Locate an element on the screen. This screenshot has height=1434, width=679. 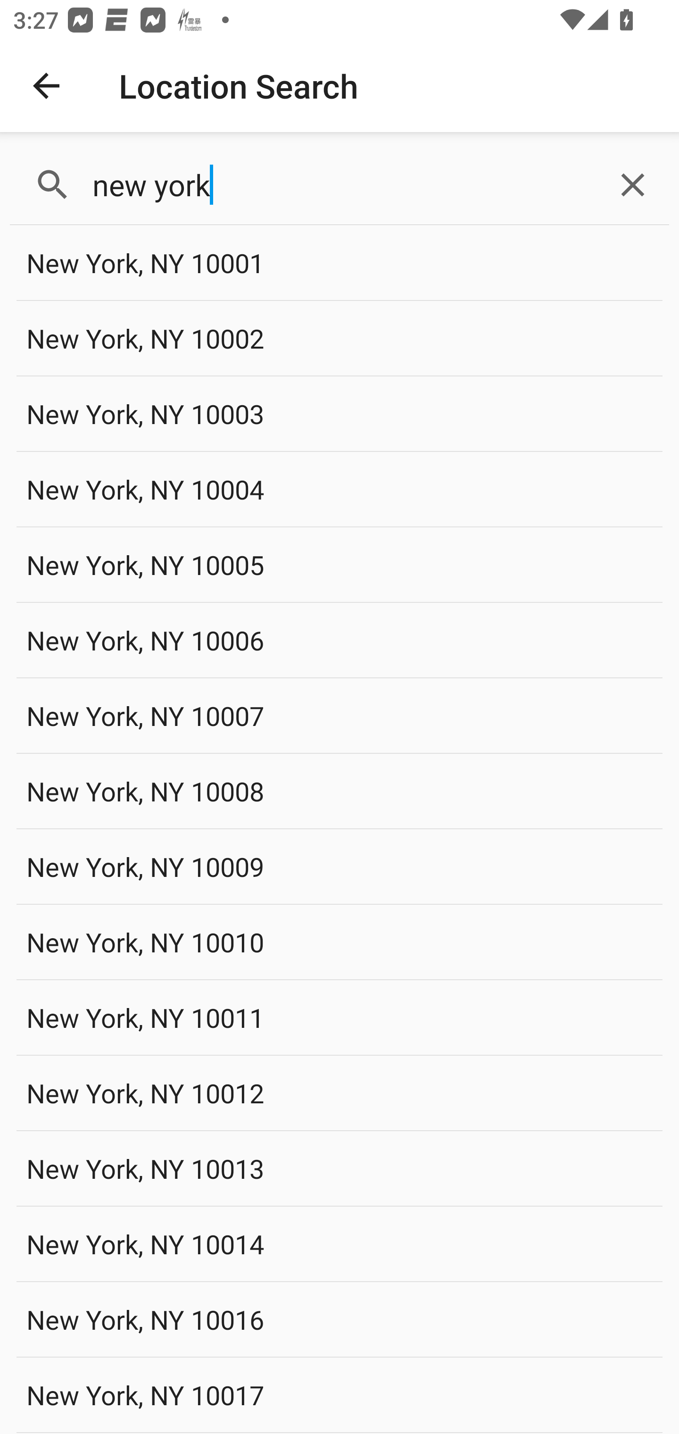
new york is located at coordinates (339, 185).